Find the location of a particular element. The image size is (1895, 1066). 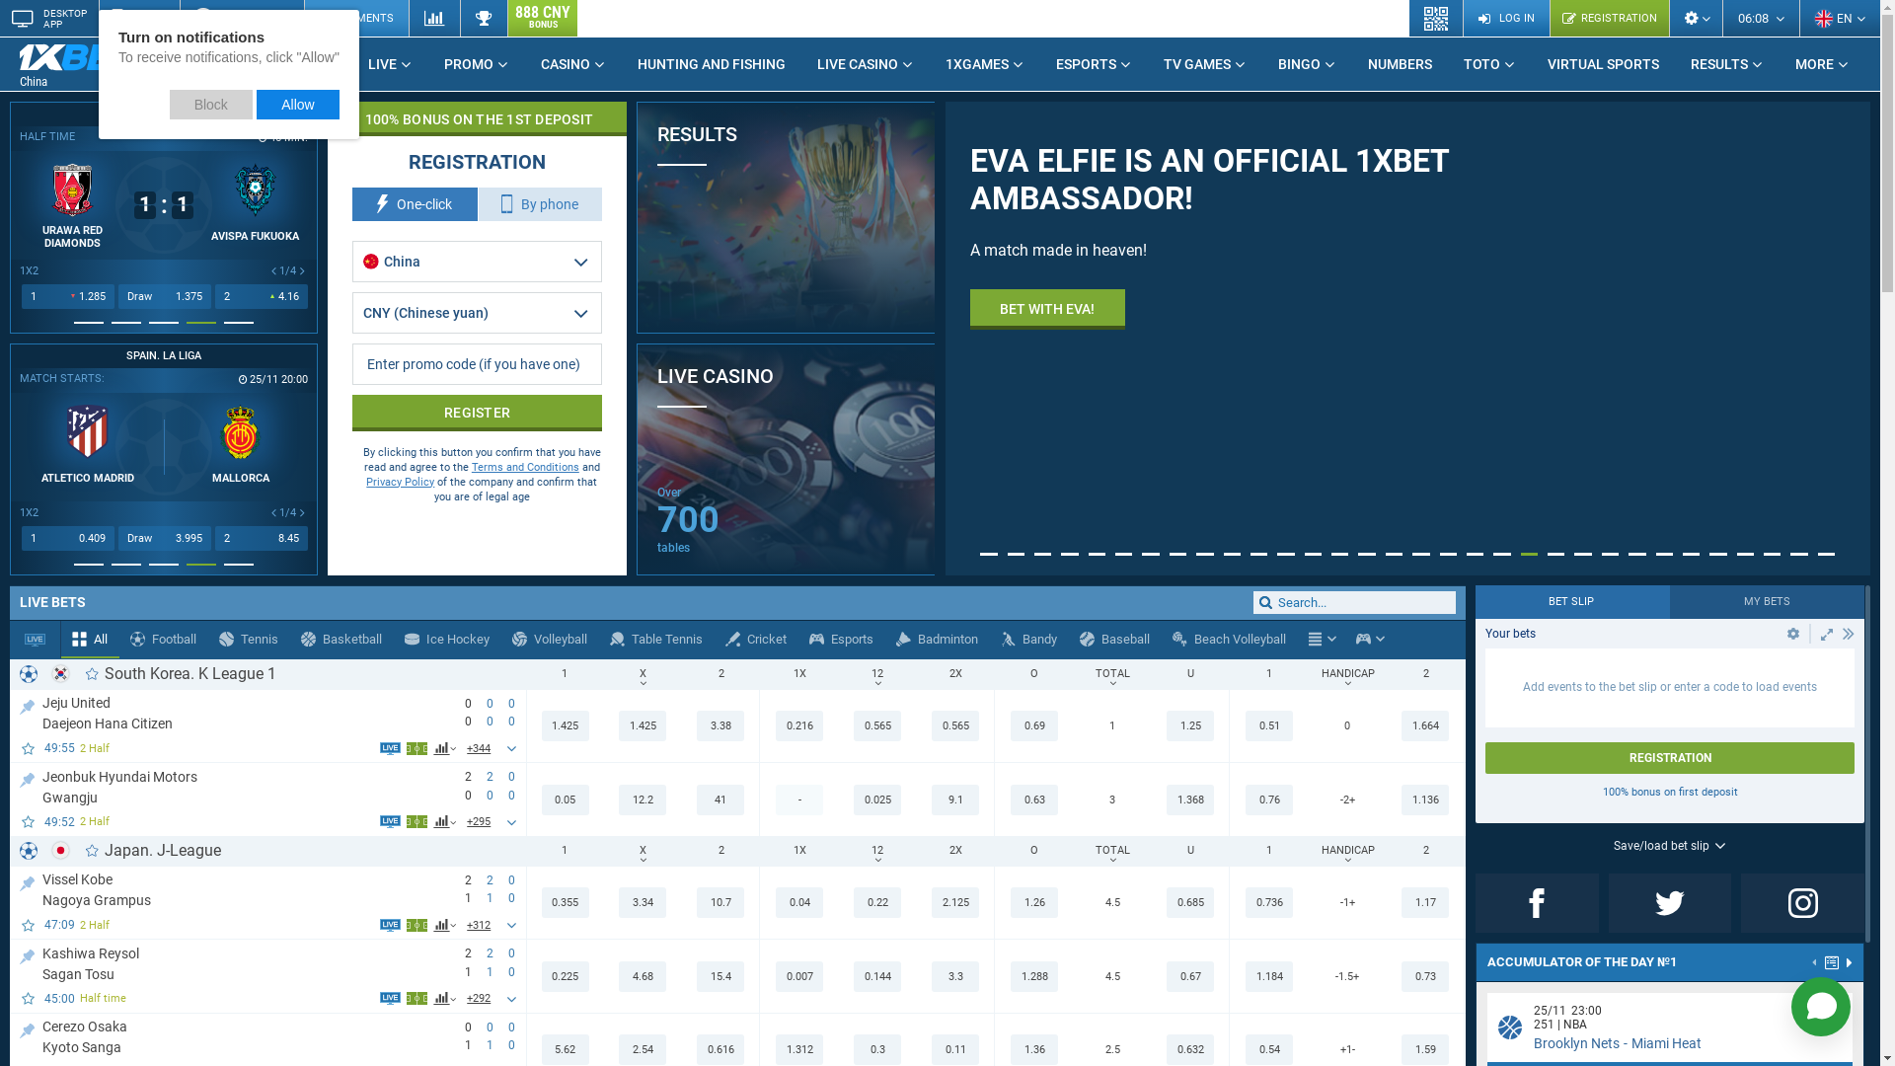

RESULTS is located at coordinates (786, 217).